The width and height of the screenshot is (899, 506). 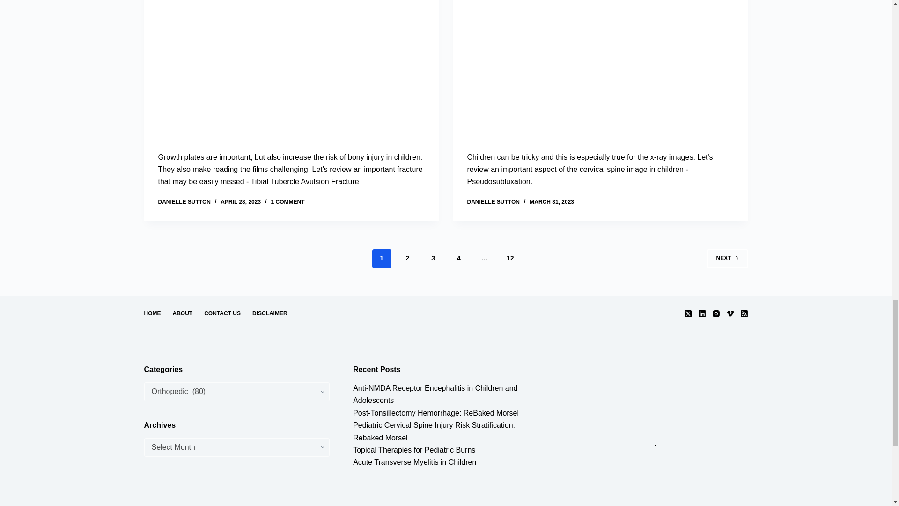 What do you see at coordinates (494, 202) in the screenshot?
I see `Posts by Danielle Sutton` at bounding box center [494, 202].